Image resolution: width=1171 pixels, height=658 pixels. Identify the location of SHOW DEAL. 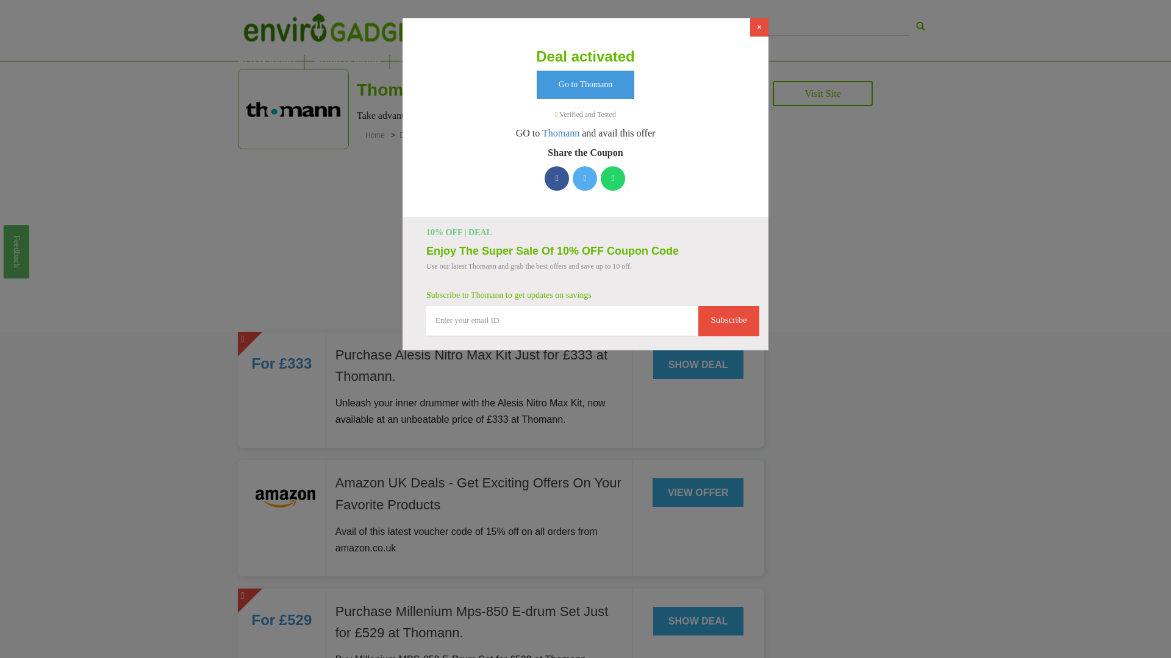
(698, 364).